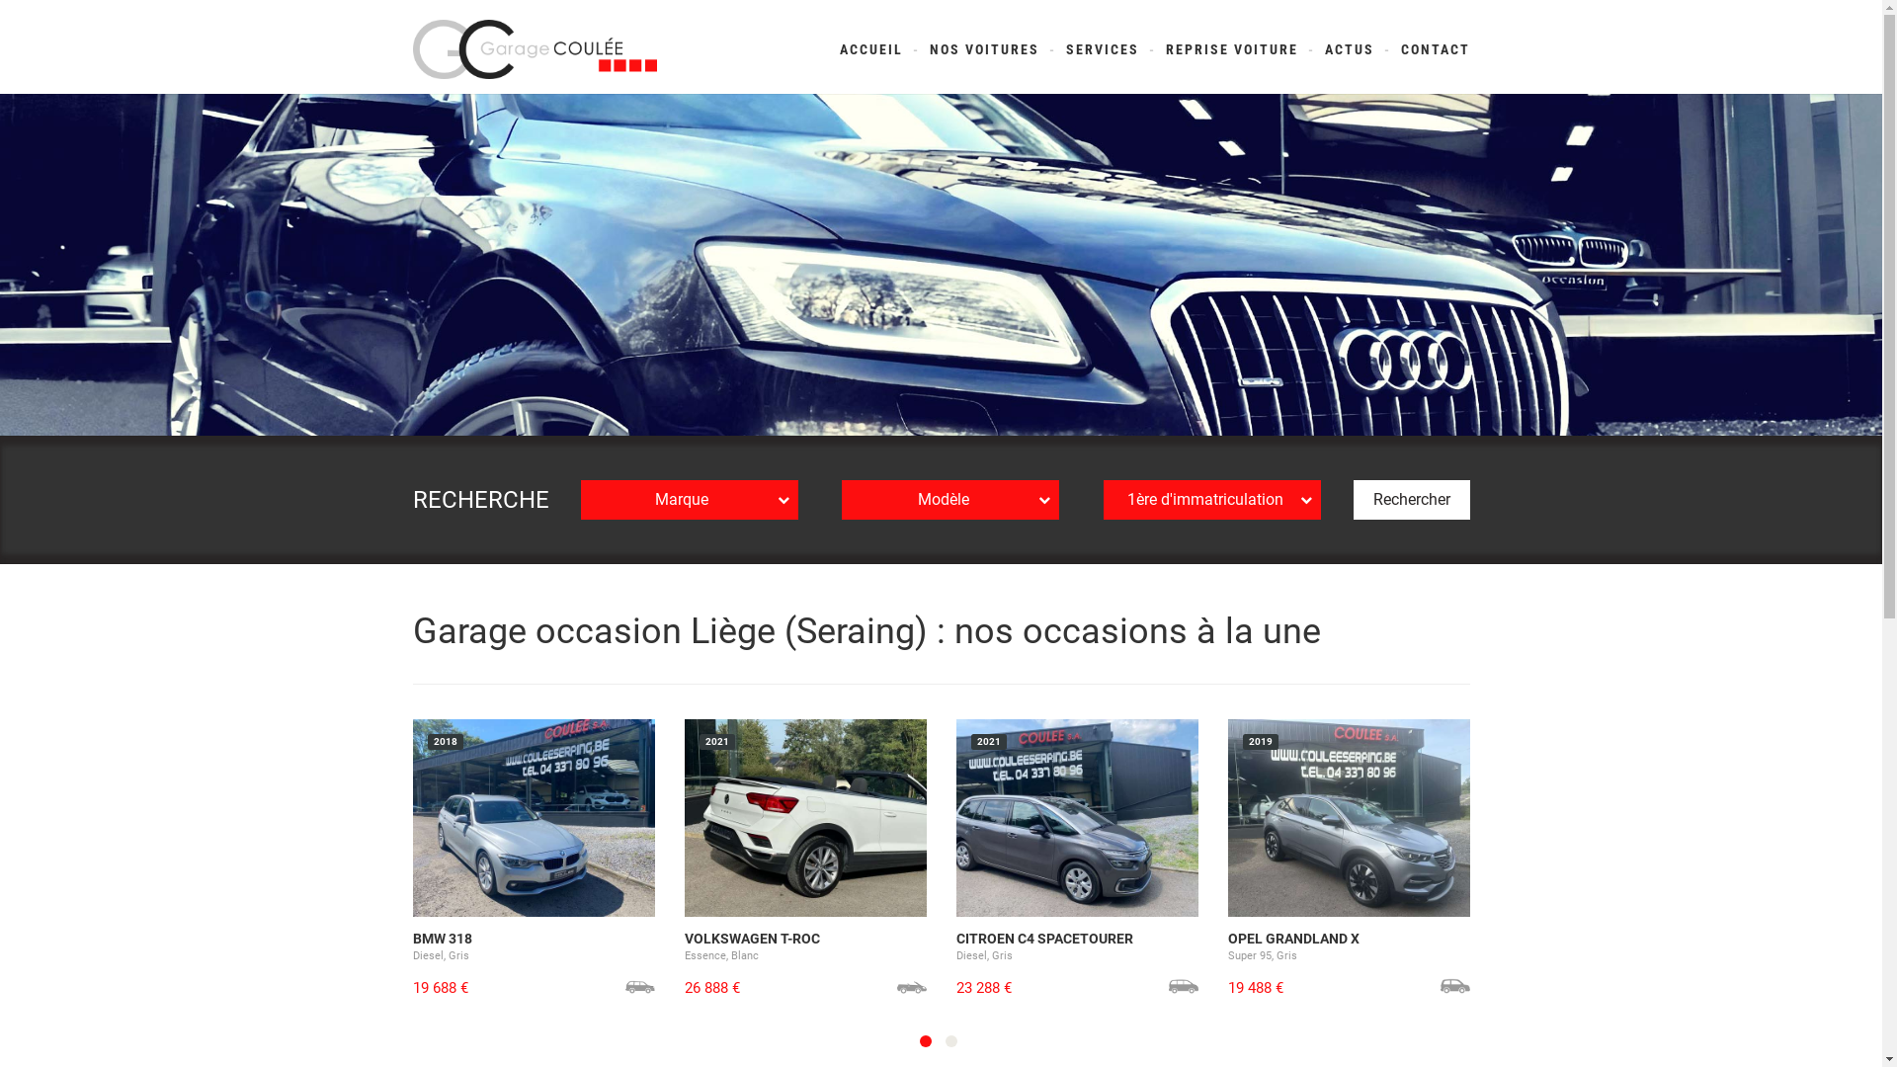 The height and width of the screenshot is (1067, 1897). What do you see at coordinates (1232, 49) in the screenshot?
I see `REPRISE VOITURE` at bounding box center [1232, 49].